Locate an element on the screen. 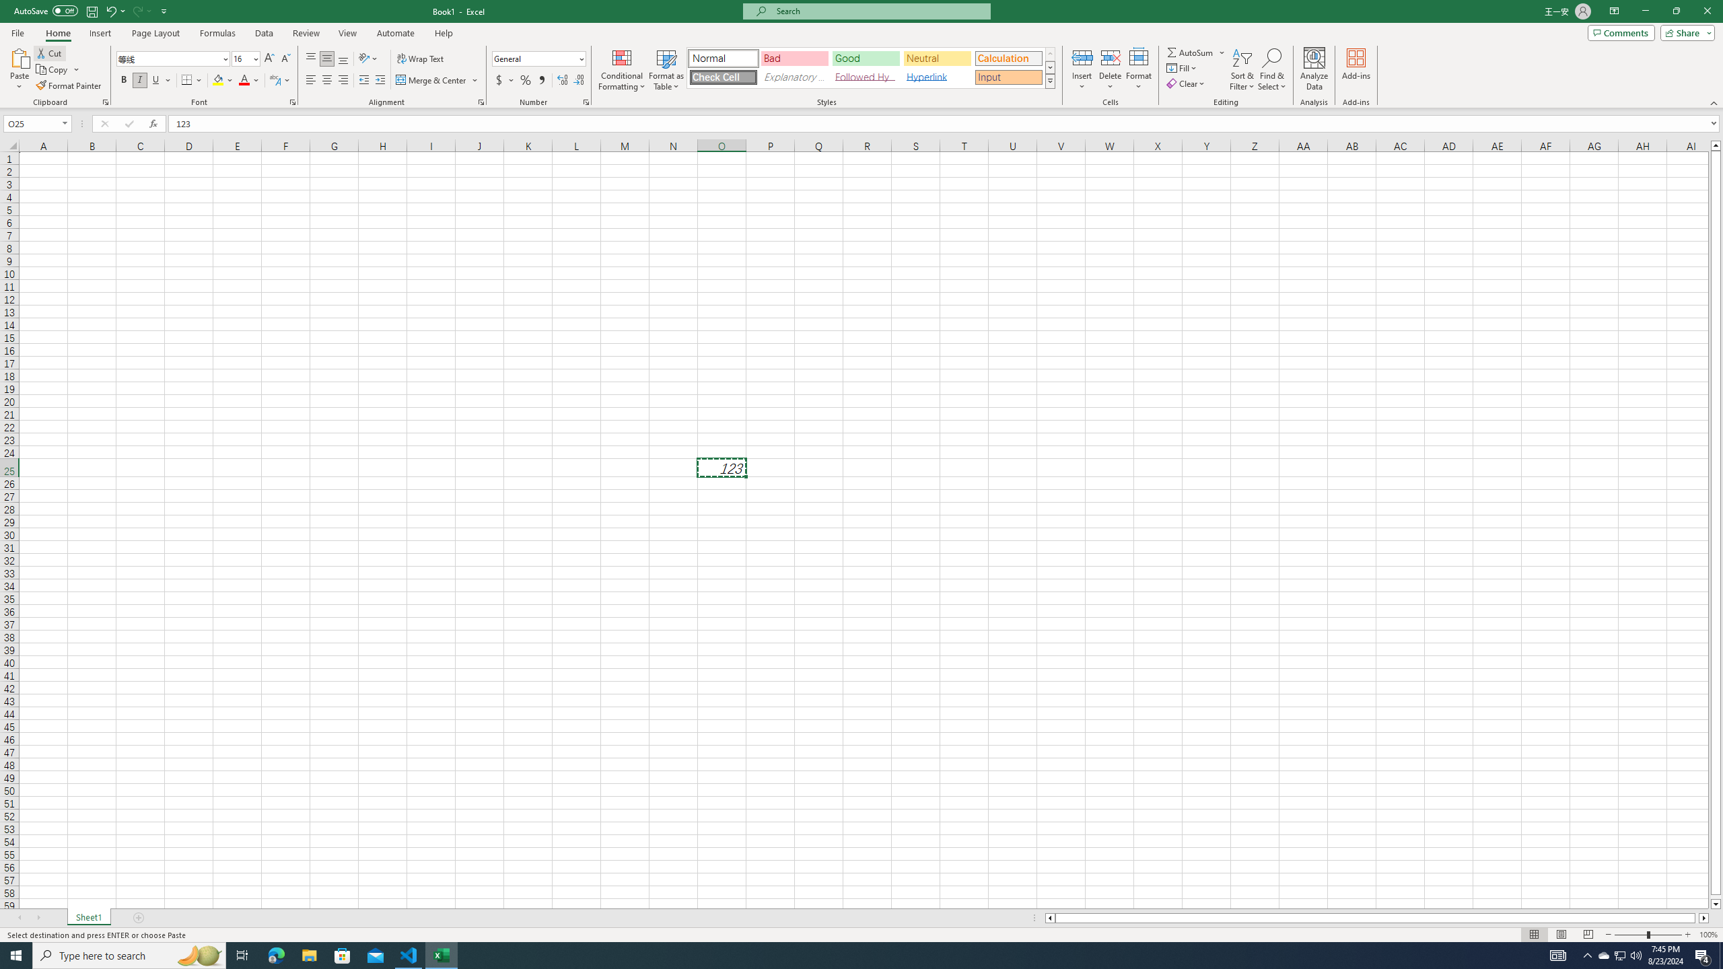 The image size is (1723, 969). Format Painter is located at coordinates (70, 86).